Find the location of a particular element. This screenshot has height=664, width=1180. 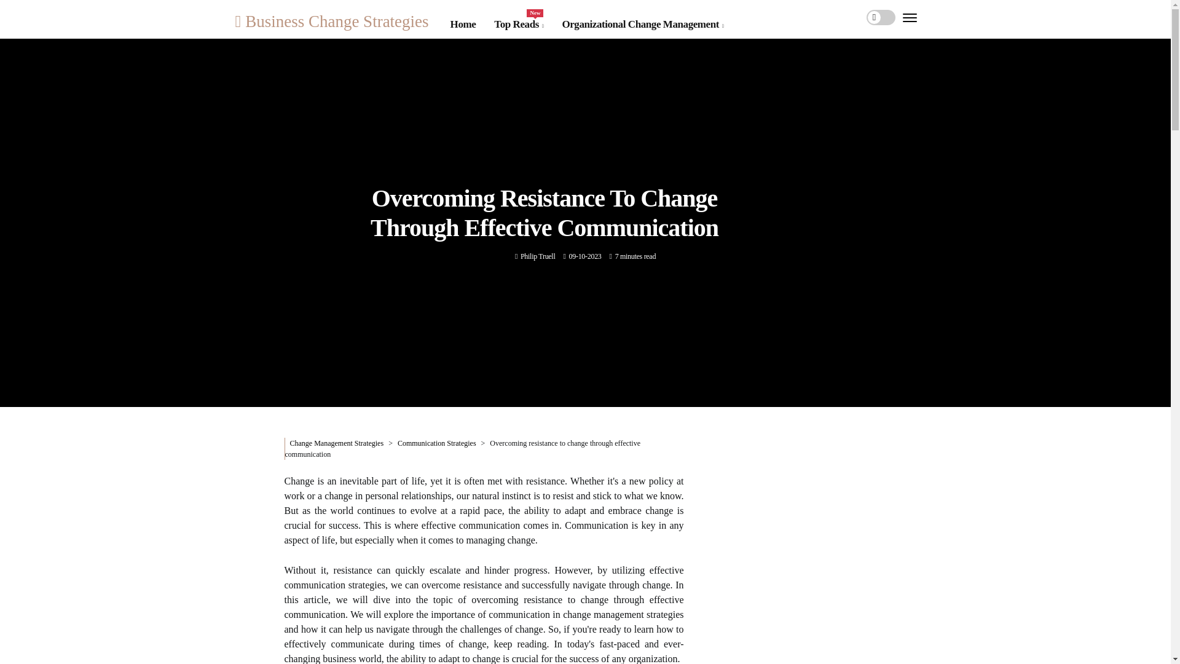

Posts by Philip Truell is located at coordinates (537, 256).